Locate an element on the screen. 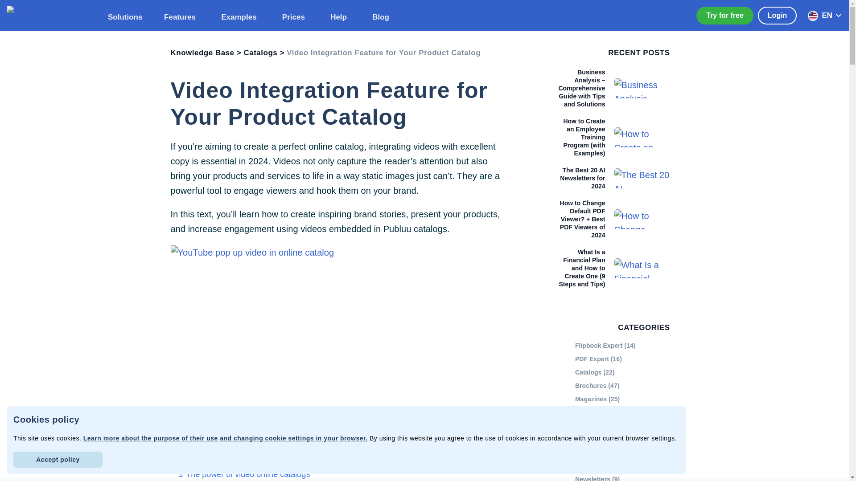  Try for free is located at coordinates (725, 16).